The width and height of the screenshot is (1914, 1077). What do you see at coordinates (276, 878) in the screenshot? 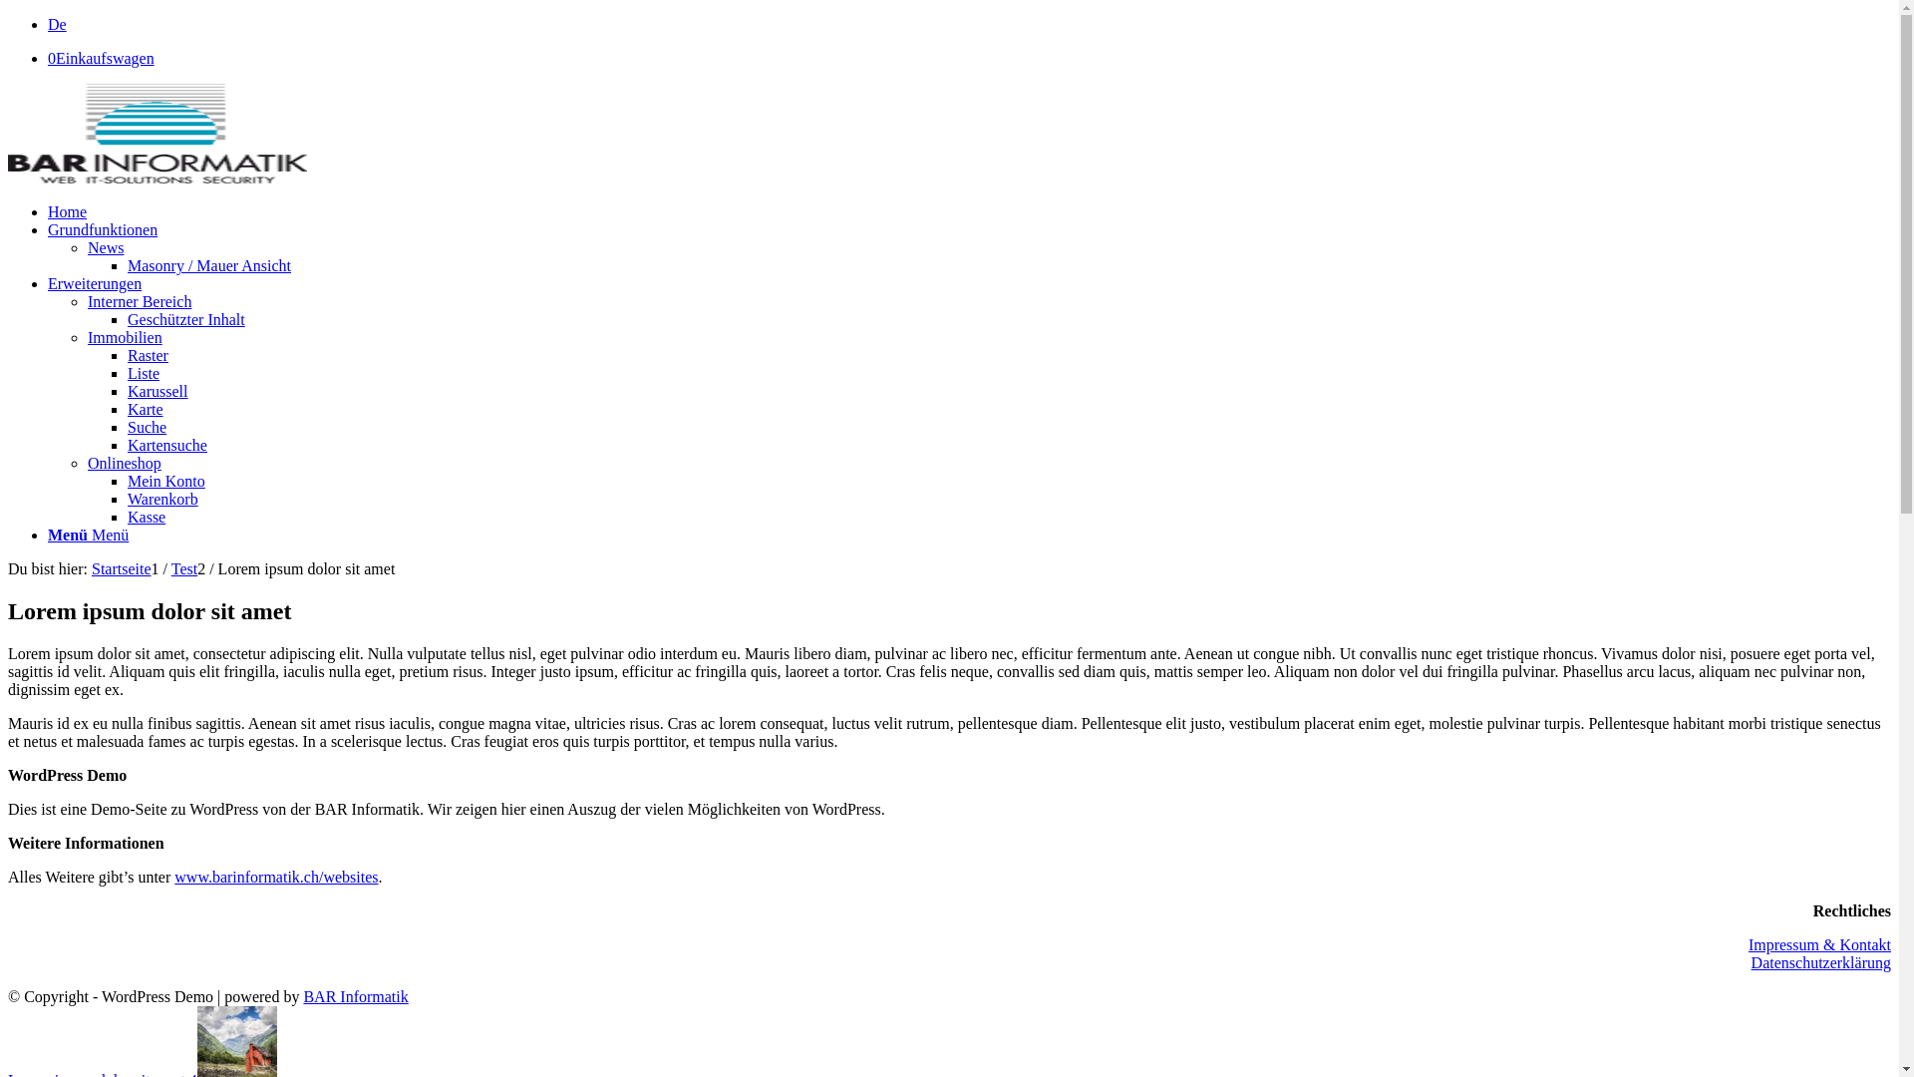
I see `www.barinformatik.ch/websites` at bounding box center [276, 878].